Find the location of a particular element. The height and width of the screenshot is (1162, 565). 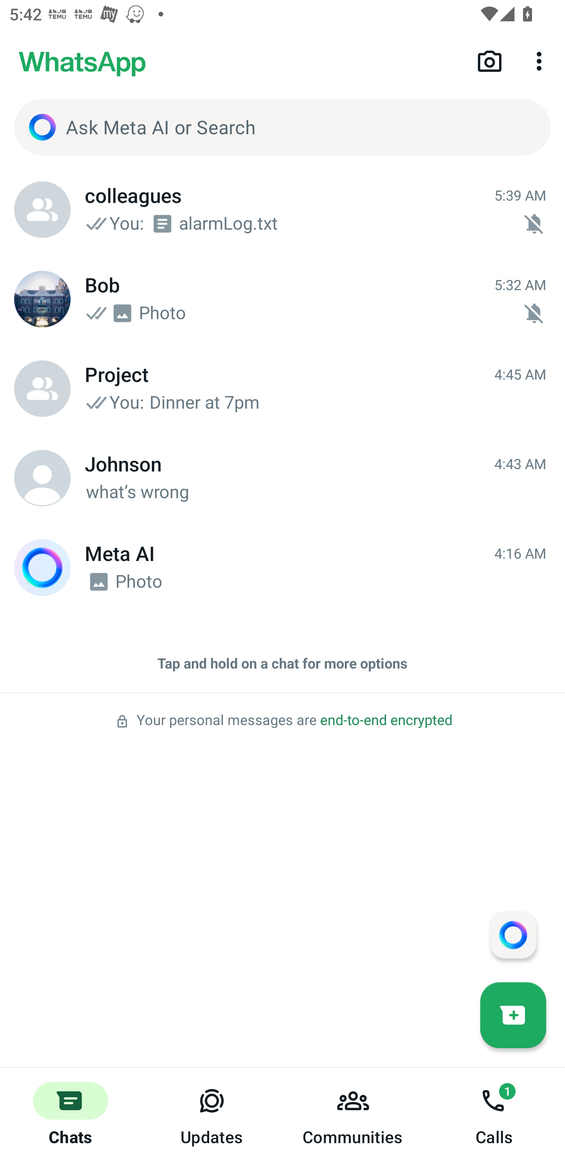

Meta AI is located at coordinates (42, 568).